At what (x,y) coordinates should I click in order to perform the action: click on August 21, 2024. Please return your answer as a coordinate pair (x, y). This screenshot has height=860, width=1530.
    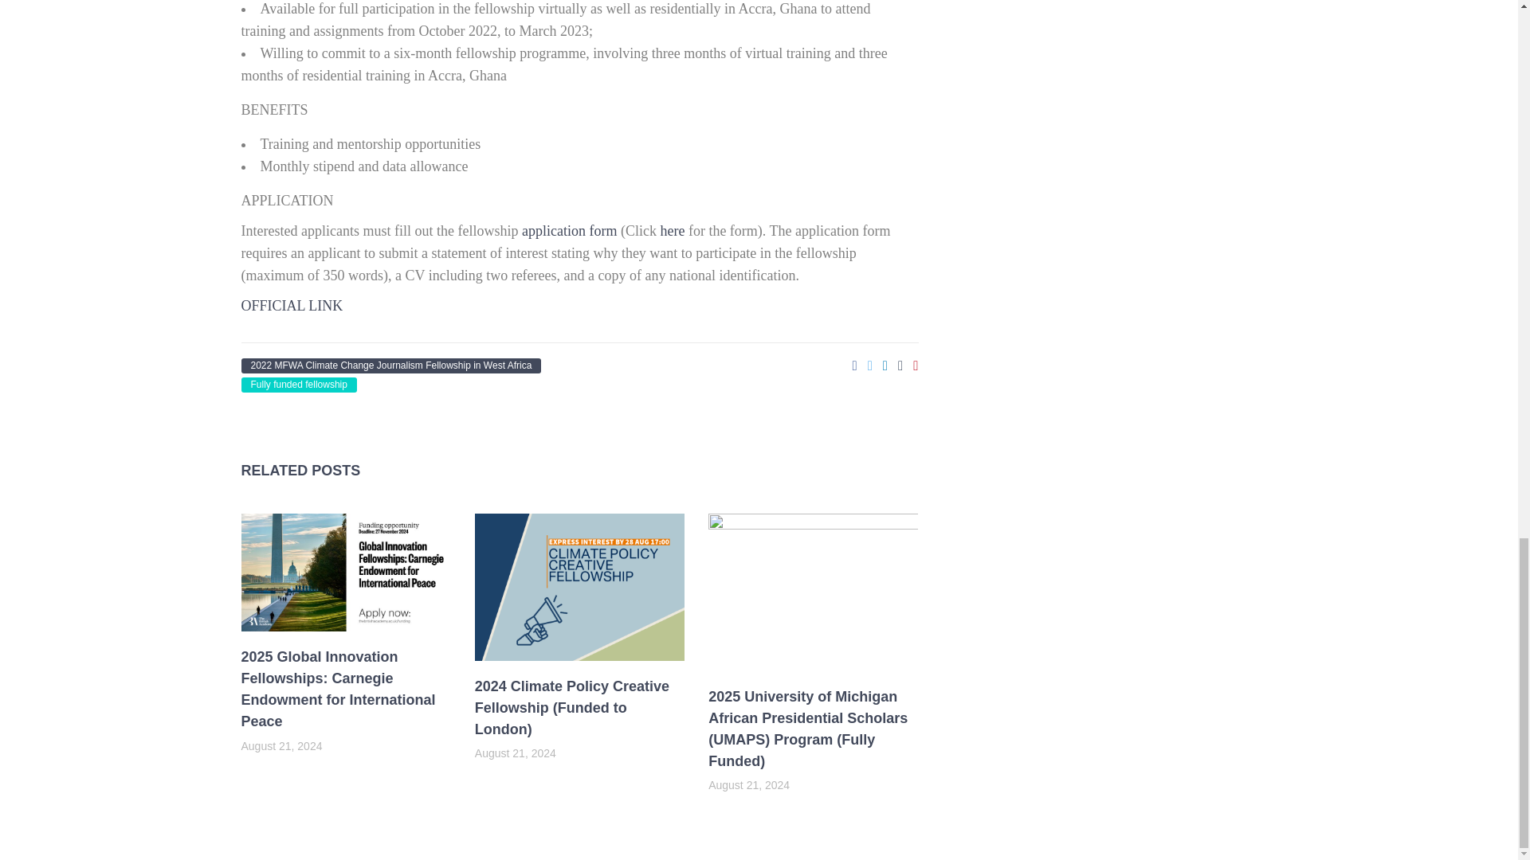
    Looking at the image, I should click on (280, 745).